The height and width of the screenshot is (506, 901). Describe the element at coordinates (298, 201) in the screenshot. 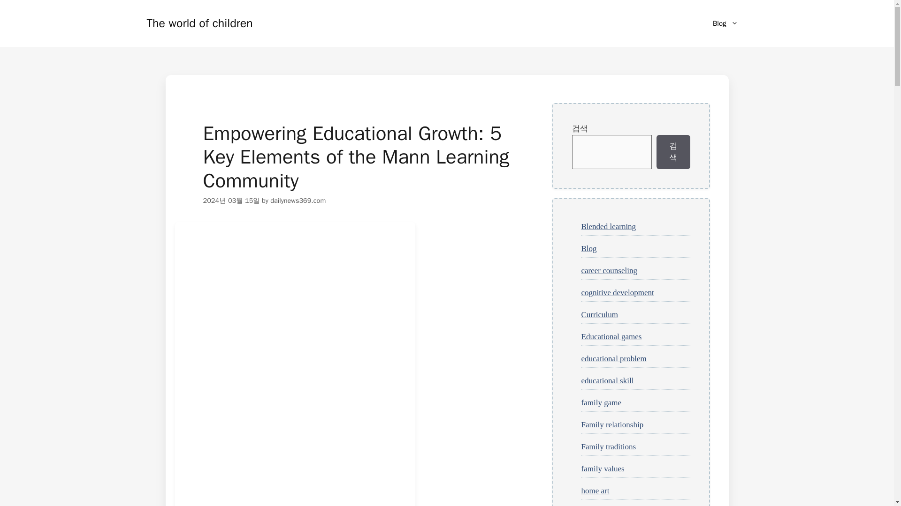

I see `View all posts by dailynews369.com` at that location.